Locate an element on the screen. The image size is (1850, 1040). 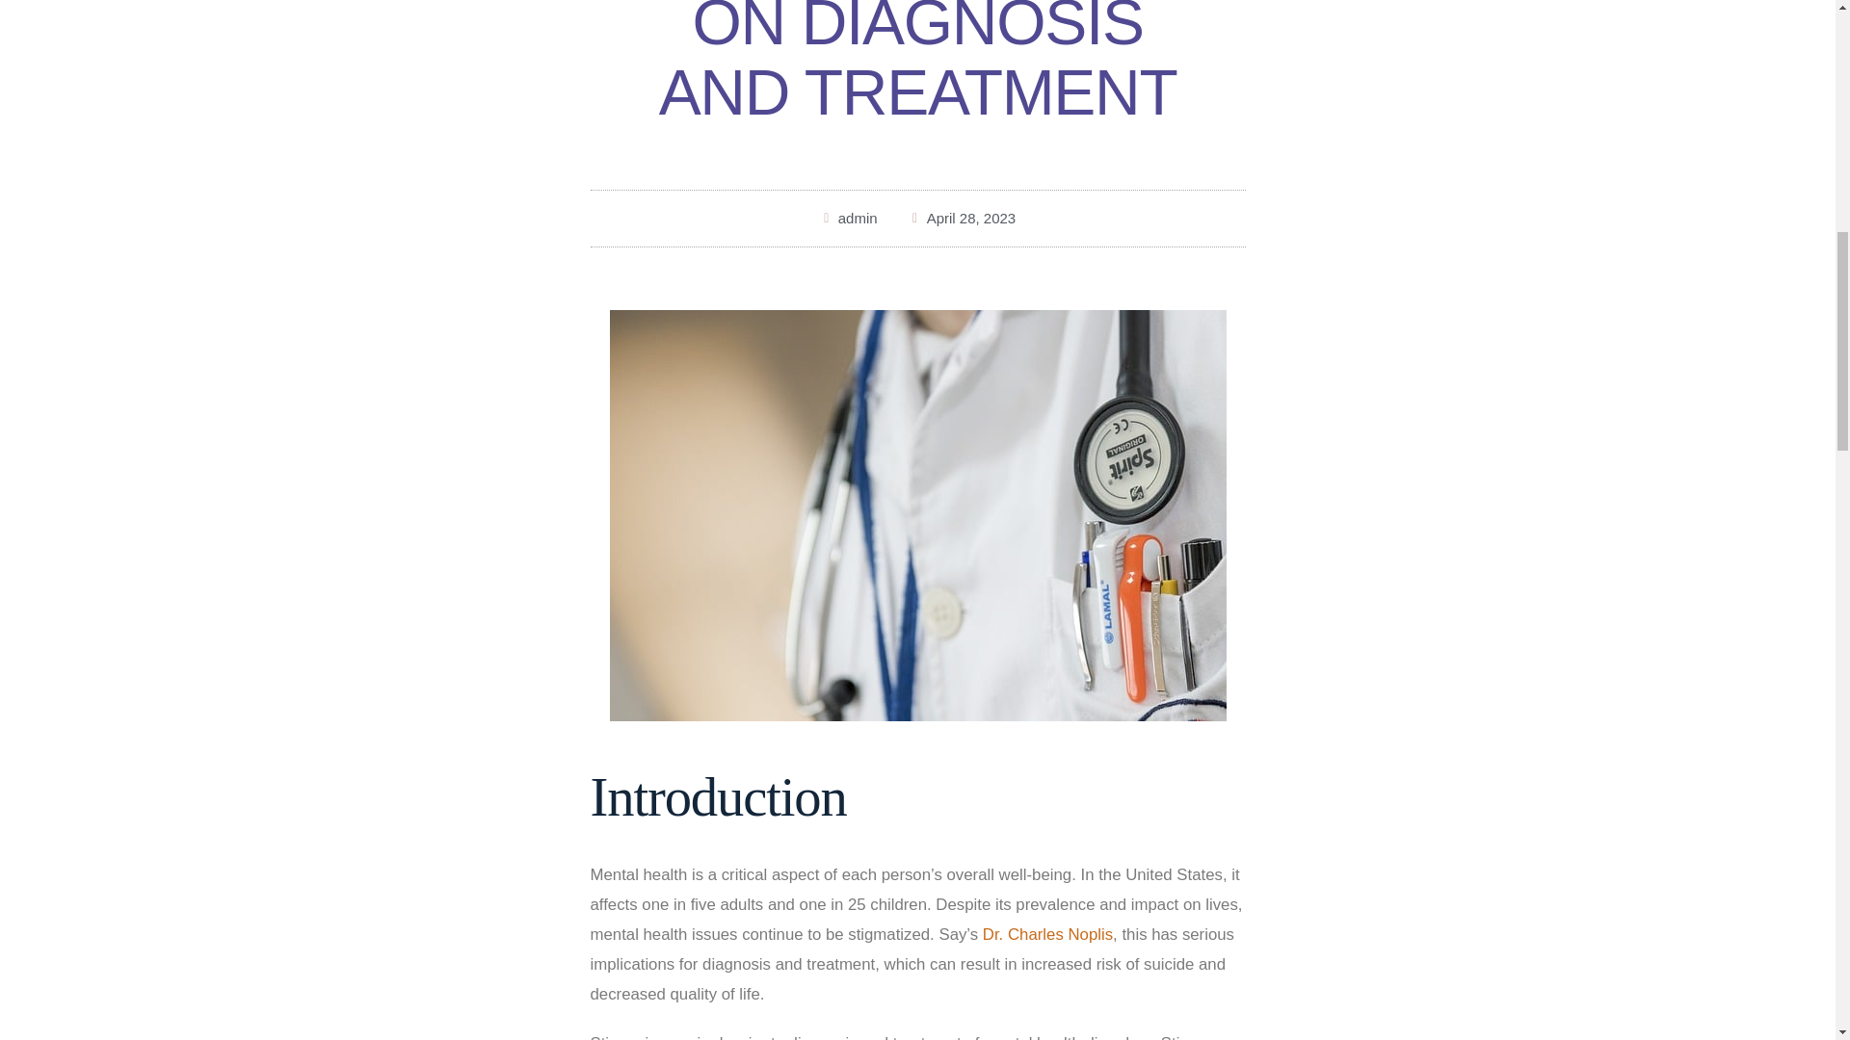
Dr. Charles Noplis is located at coordinates (1047, 934).